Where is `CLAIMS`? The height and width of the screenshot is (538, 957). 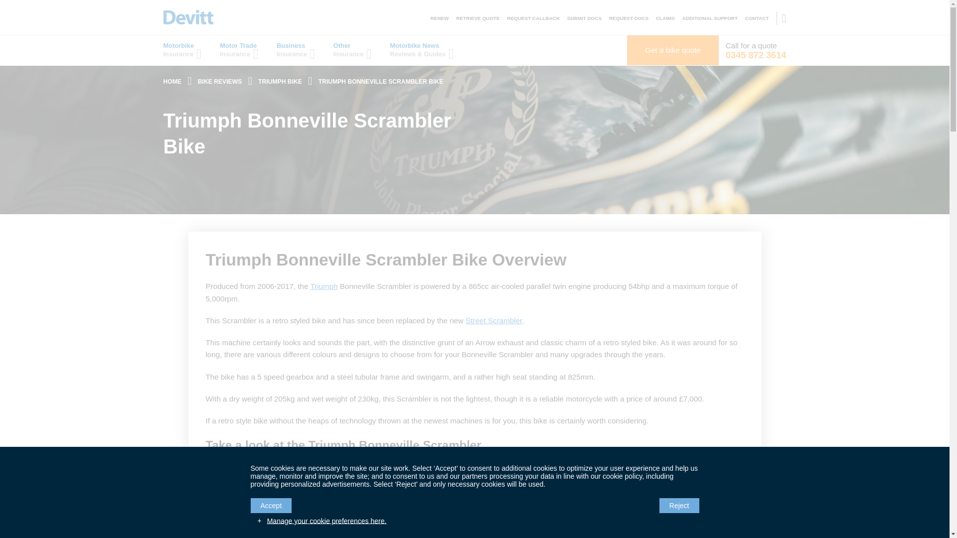 CLAIMS is located at coordinates (665, 18).